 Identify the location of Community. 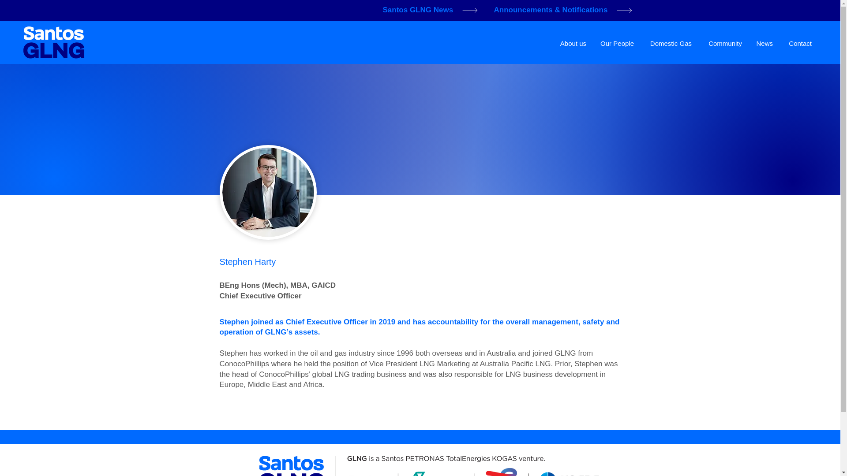
(723, 44).